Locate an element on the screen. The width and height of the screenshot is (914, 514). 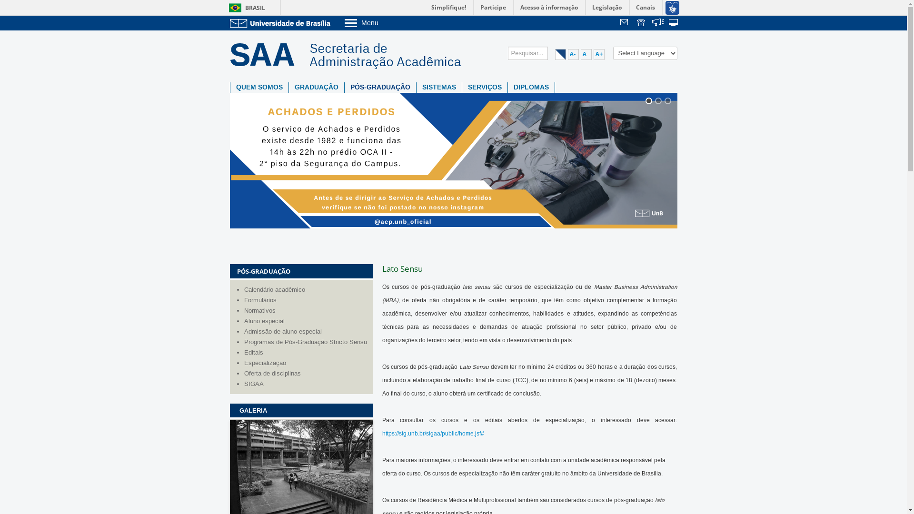
Fala.BR is located at coordinates (658, 23).